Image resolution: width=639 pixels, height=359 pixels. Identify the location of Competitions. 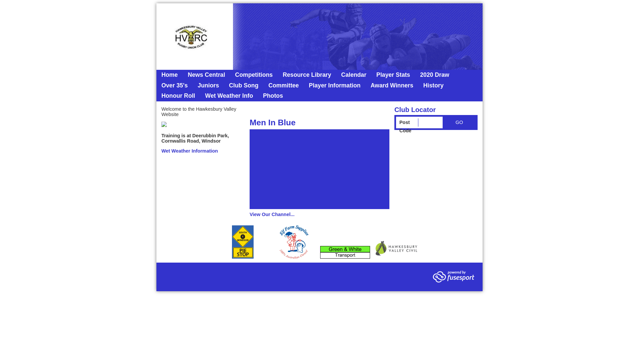
(254, 75).